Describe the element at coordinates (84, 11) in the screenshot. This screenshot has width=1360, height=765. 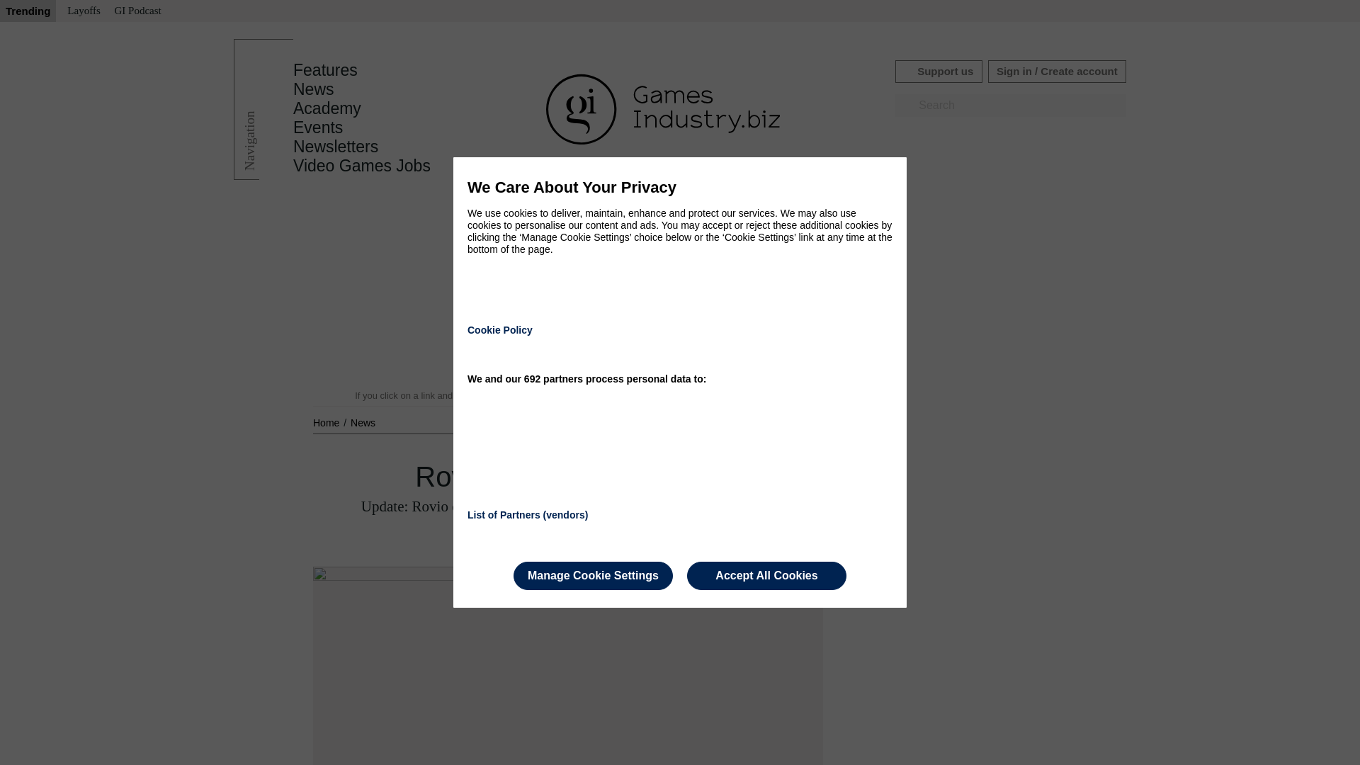
I see `Layoffs` at that location.